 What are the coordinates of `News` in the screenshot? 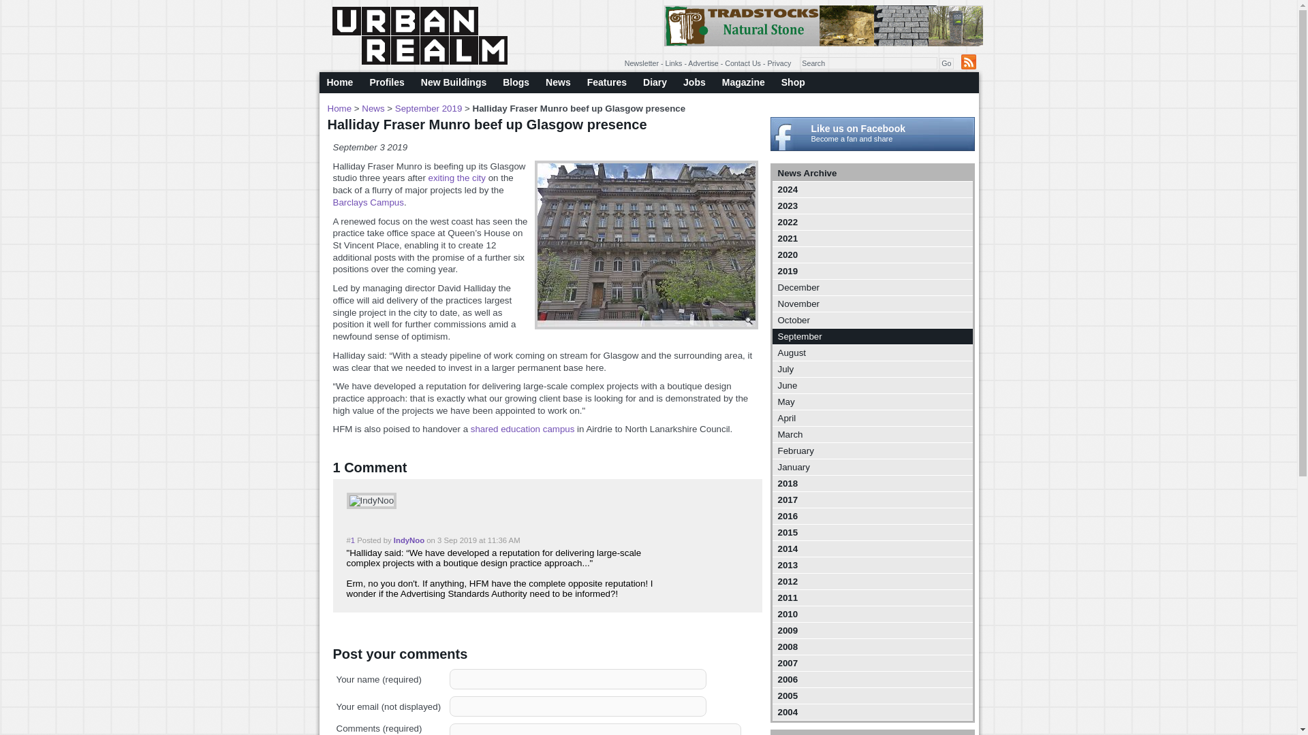 It's located at (373, 109).